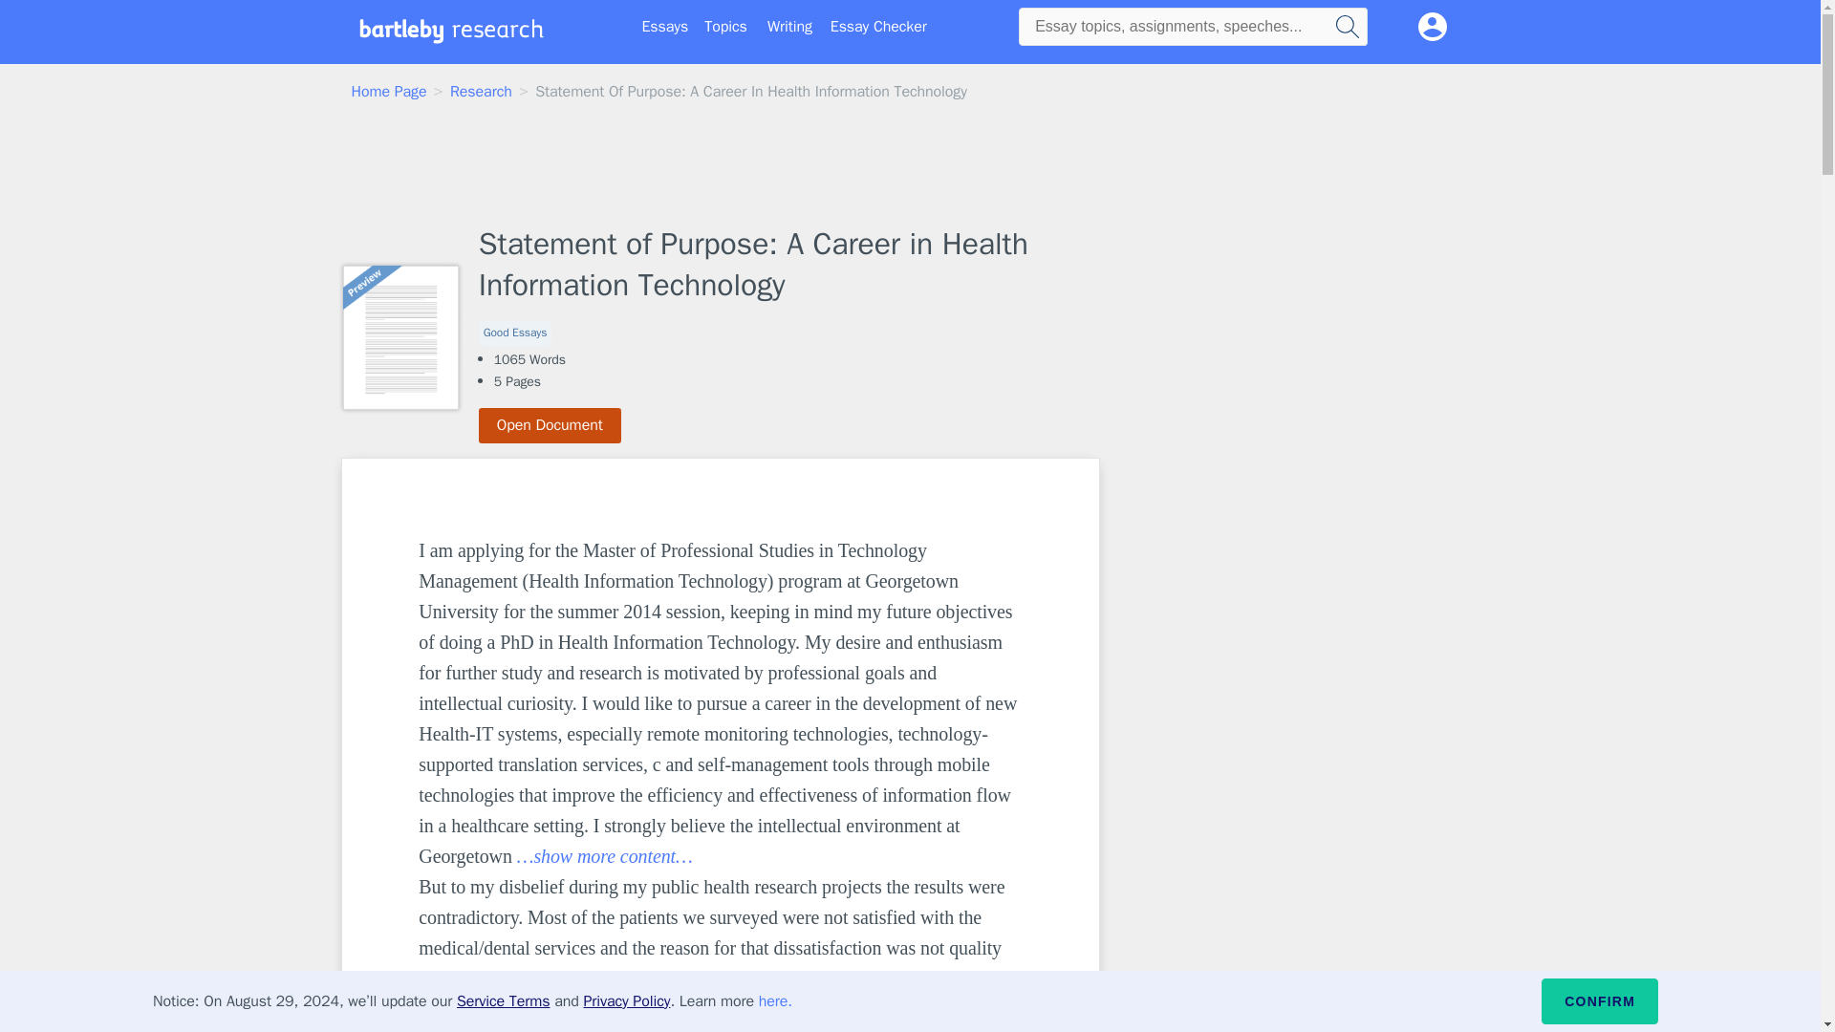 Image resolution: width=1835 pixels, height=1032 pixels. Describe the element at coordinates (725, 27) in the screenshot. I see `Topics` at that location.